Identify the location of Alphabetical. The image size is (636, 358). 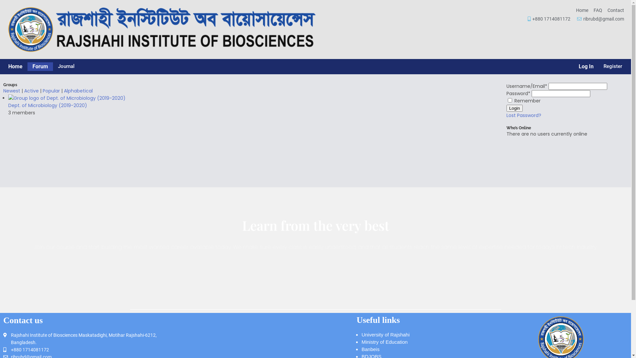
(78, 91).